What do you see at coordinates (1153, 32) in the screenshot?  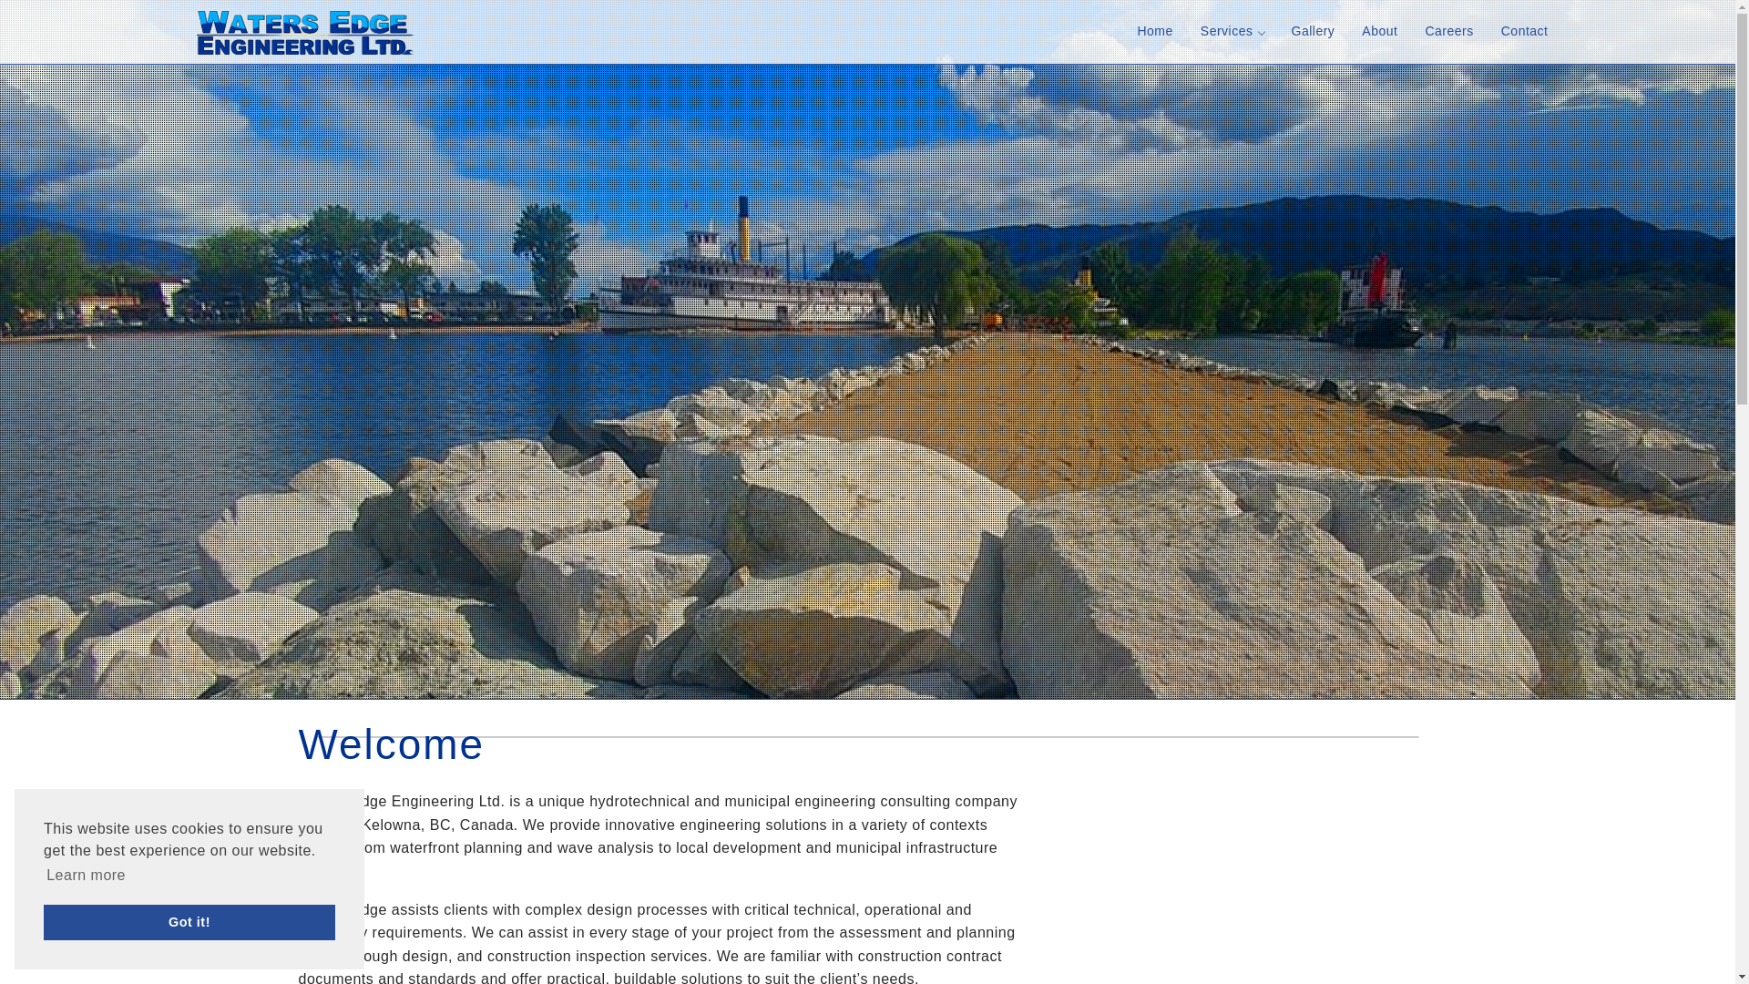 I see `Home` at bounding box center [1153, 32].